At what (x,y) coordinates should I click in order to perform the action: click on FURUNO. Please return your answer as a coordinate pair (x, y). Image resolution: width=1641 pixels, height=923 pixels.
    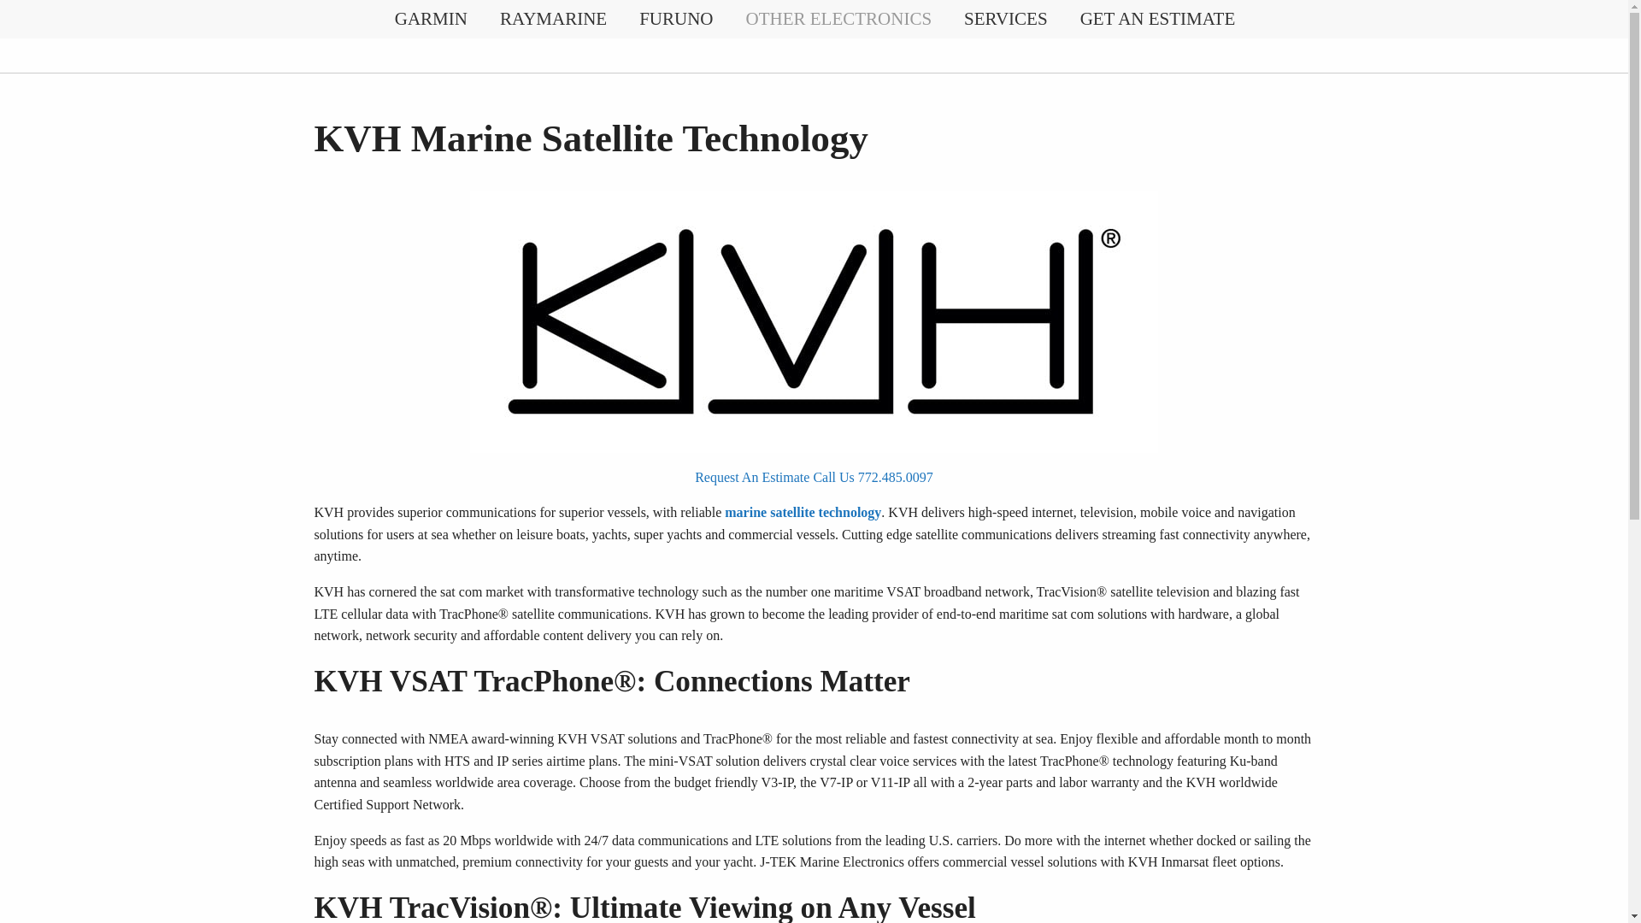
    Looking at the image, I should click on (675, 19).